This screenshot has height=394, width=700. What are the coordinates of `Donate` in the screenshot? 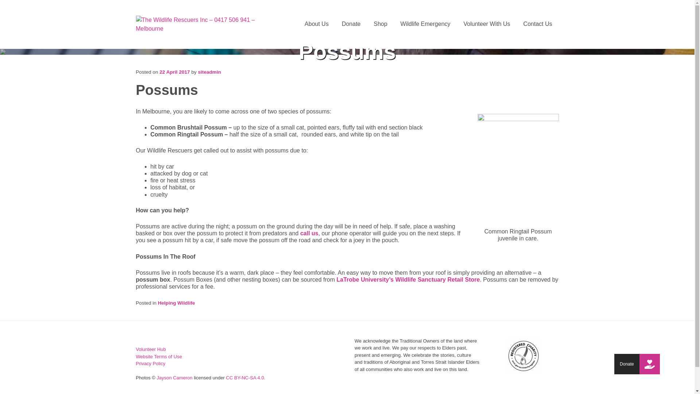 It's located at (351, 24).